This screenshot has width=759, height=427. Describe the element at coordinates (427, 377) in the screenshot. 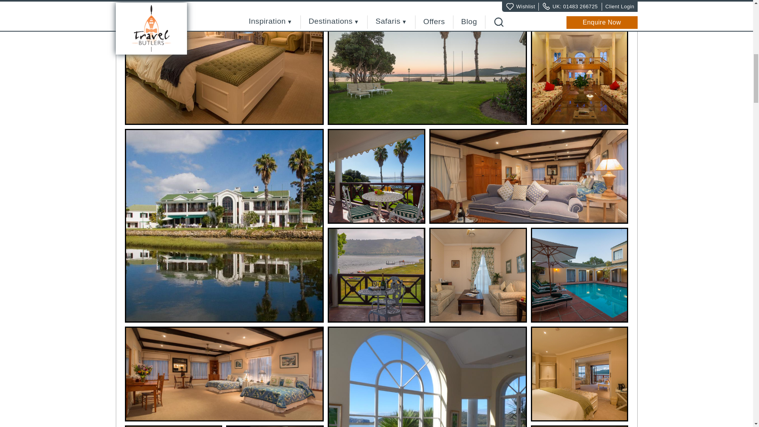

I see `Lounge View` at that location.